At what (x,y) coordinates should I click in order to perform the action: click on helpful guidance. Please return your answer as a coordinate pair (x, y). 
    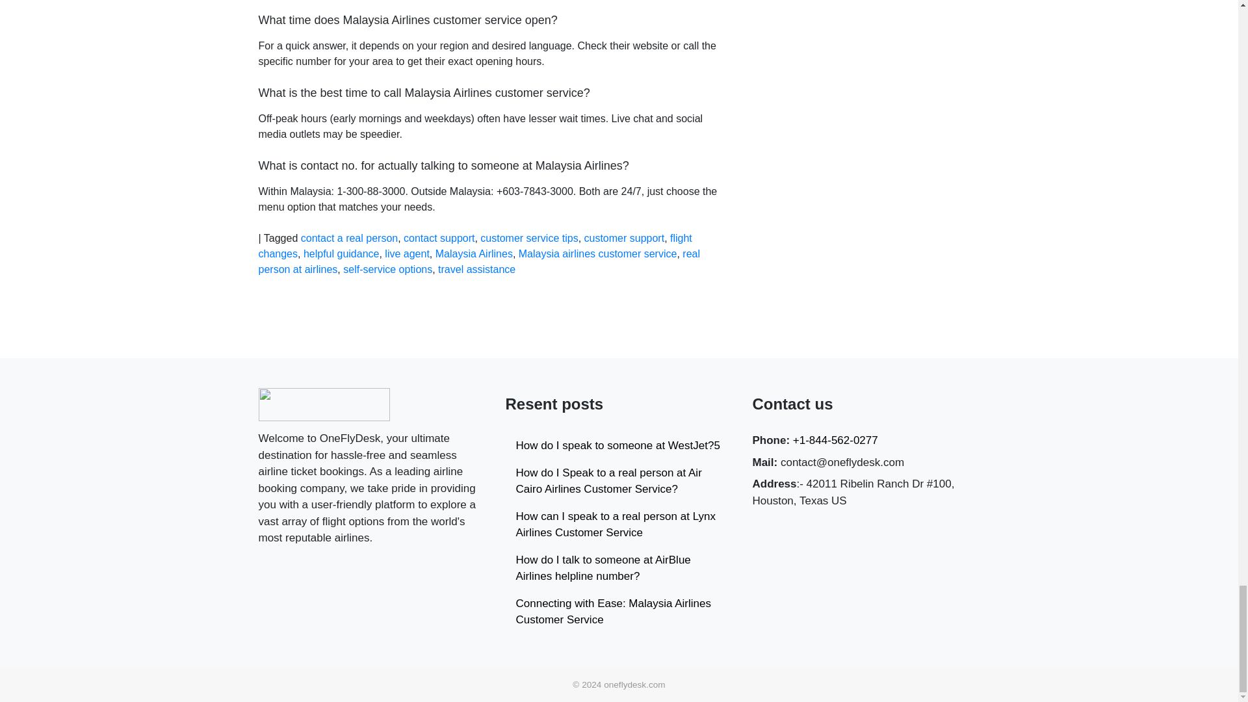
    Looking at the image, I should click on (341, 253).